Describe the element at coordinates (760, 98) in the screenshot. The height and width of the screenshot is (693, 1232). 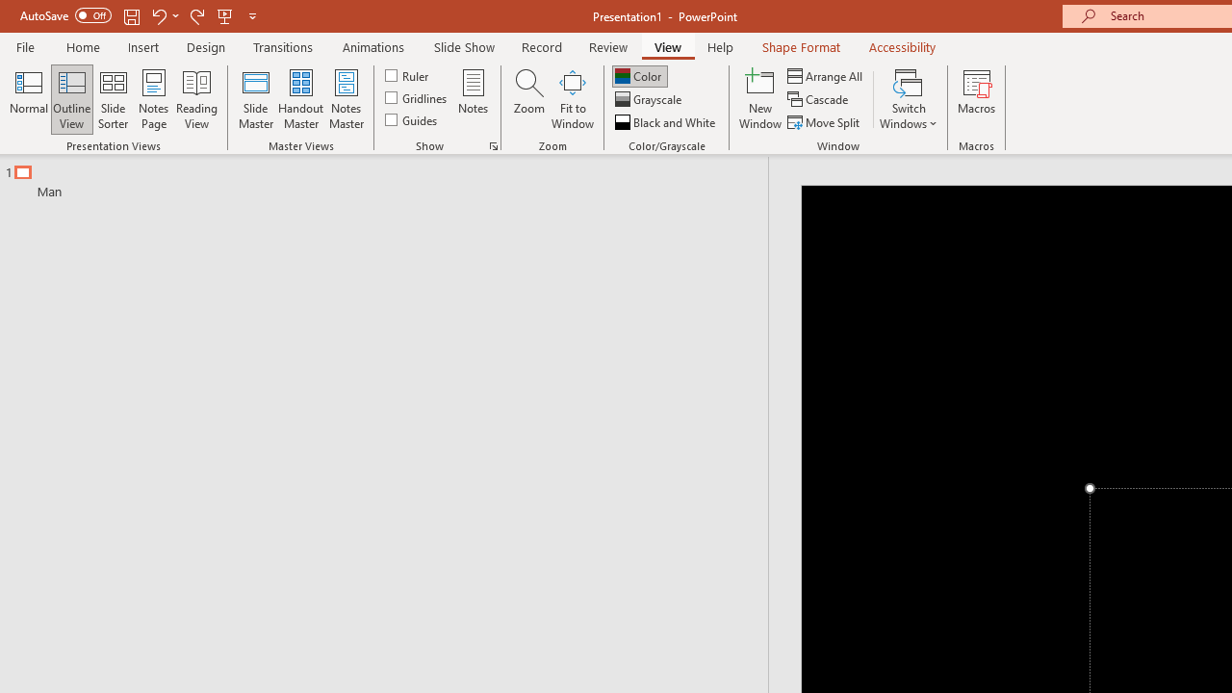
I see `New Window` at that location.